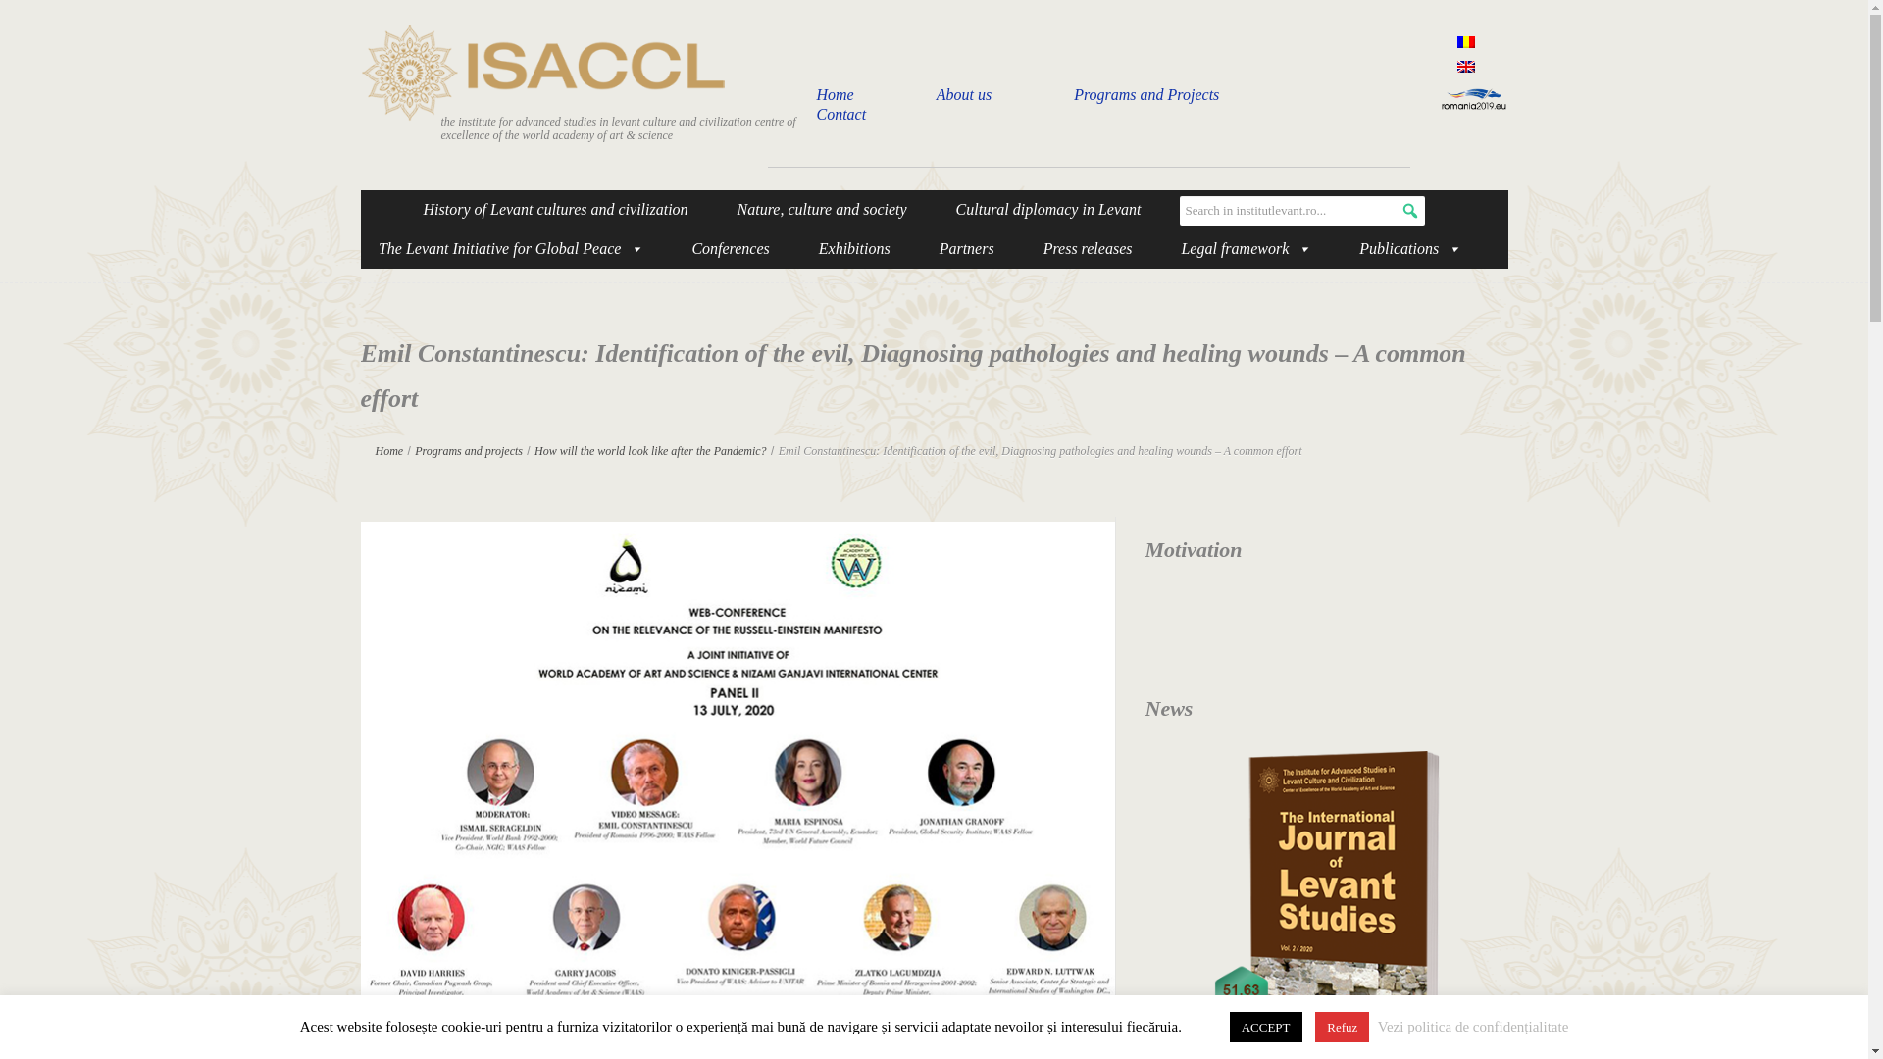  What do you see at coordinates (1145, 94) in the screenshot?
I see `Programs and Projects` at bounding box center [1145, 94].